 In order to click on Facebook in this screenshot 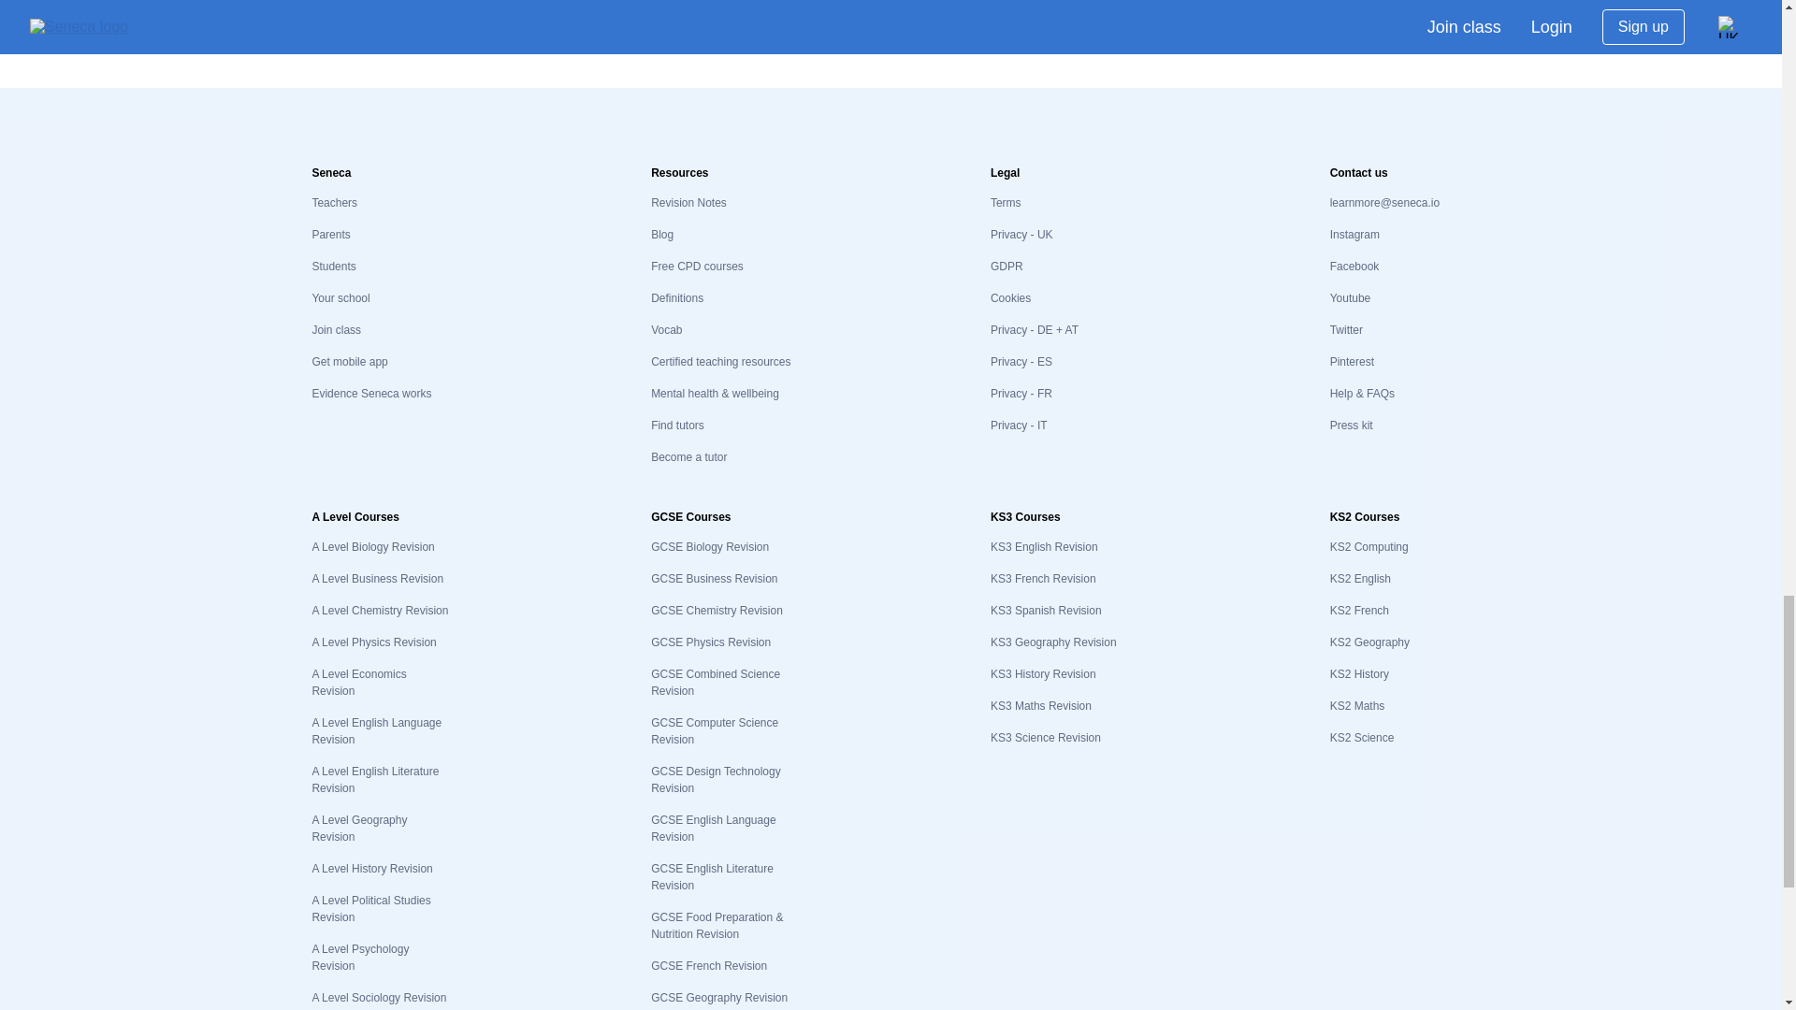, I will do `click(1354, 266)`.